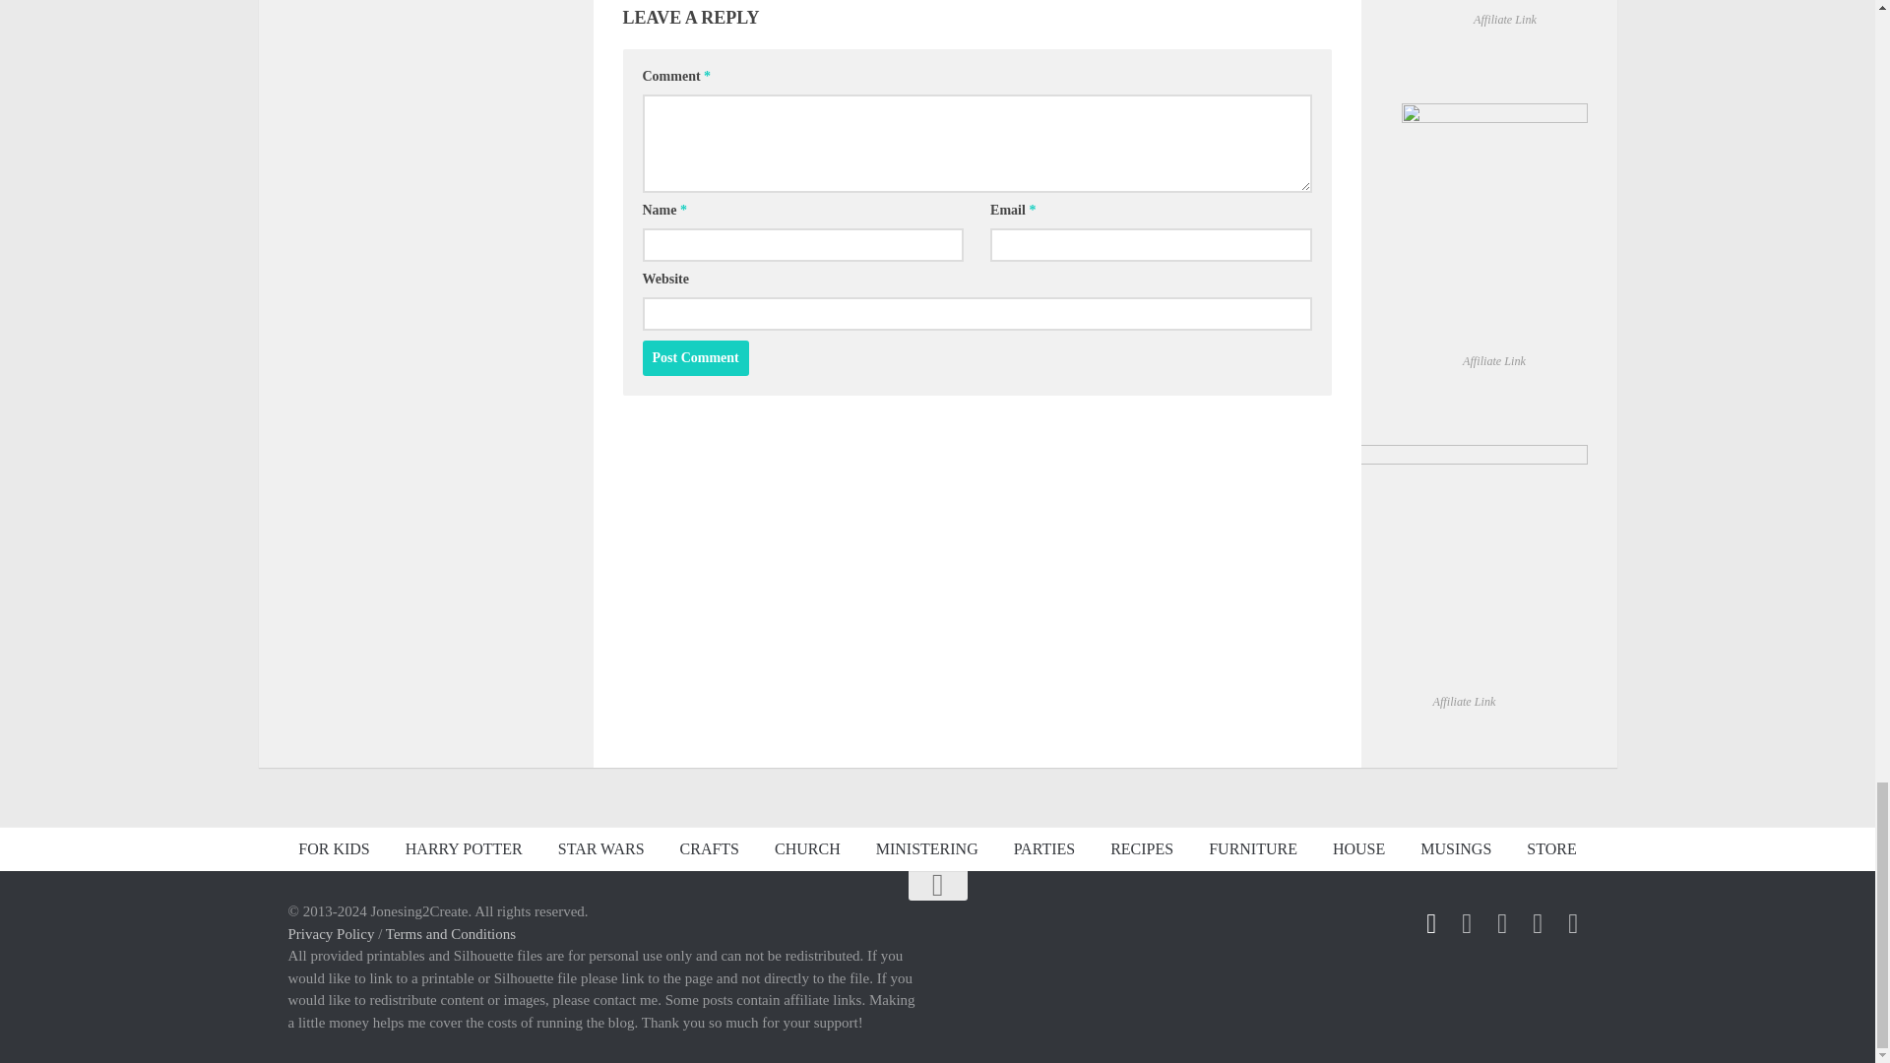 The height and width of the screenshot is (1063, 1890). Describe the element at coordinates (695, 358) in the screenshot. I see `Post Comment` at that location.